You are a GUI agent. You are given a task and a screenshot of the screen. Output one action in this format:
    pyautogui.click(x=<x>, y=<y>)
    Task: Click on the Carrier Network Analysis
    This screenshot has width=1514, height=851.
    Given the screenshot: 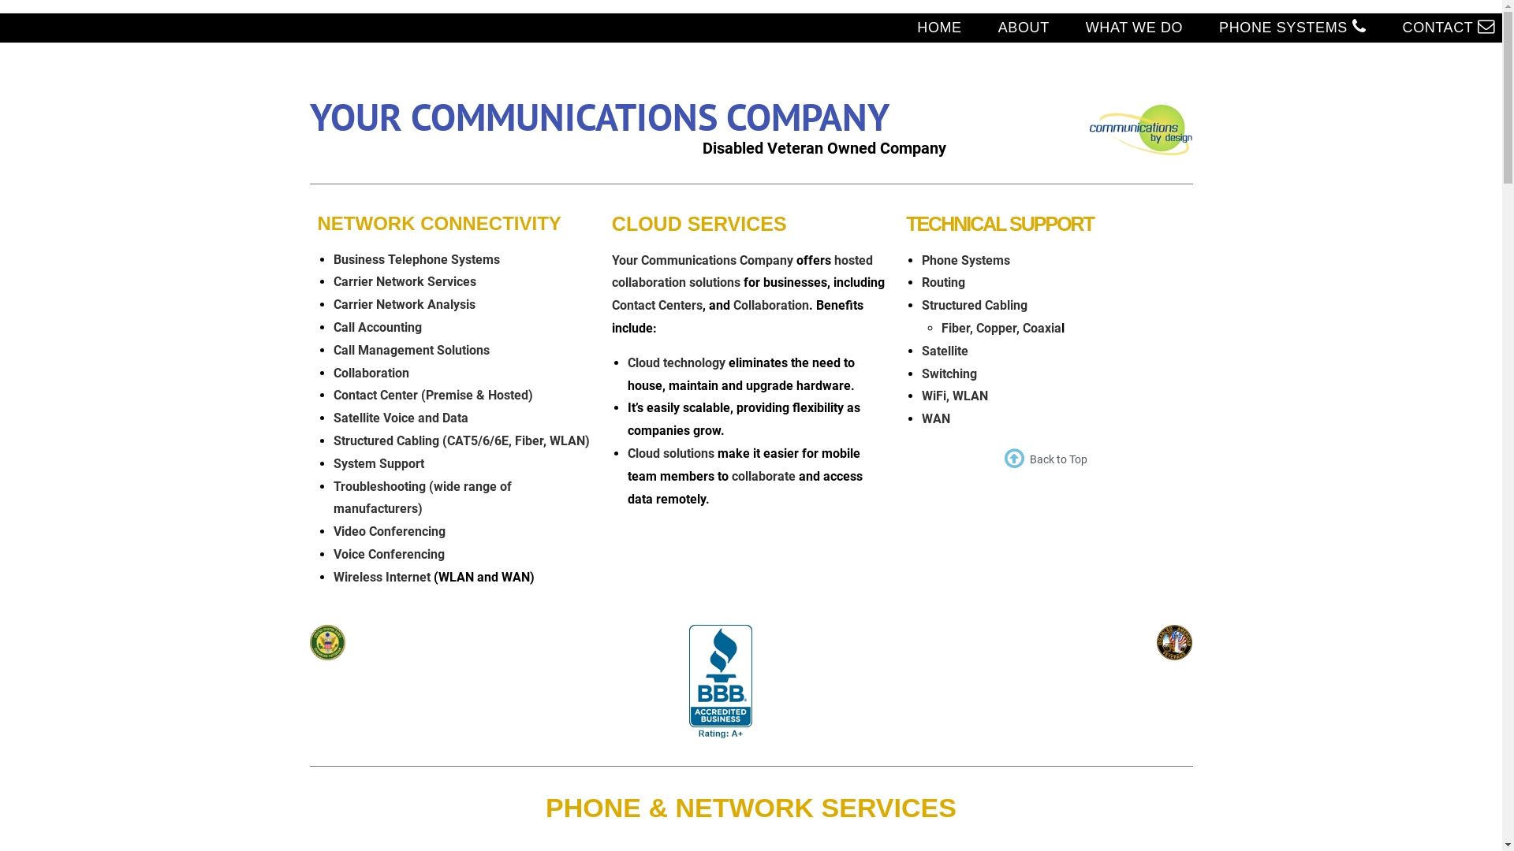 What is the action you would take?
    pyautogui.click(x=404, y=304)
    